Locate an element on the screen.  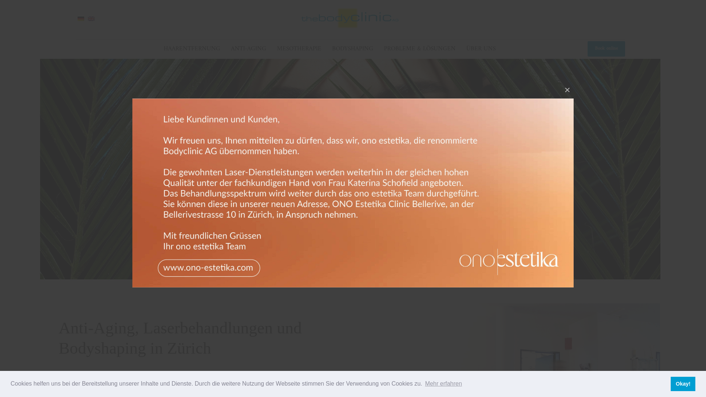
BODYSHAPING is located at coordinates (353, 49).